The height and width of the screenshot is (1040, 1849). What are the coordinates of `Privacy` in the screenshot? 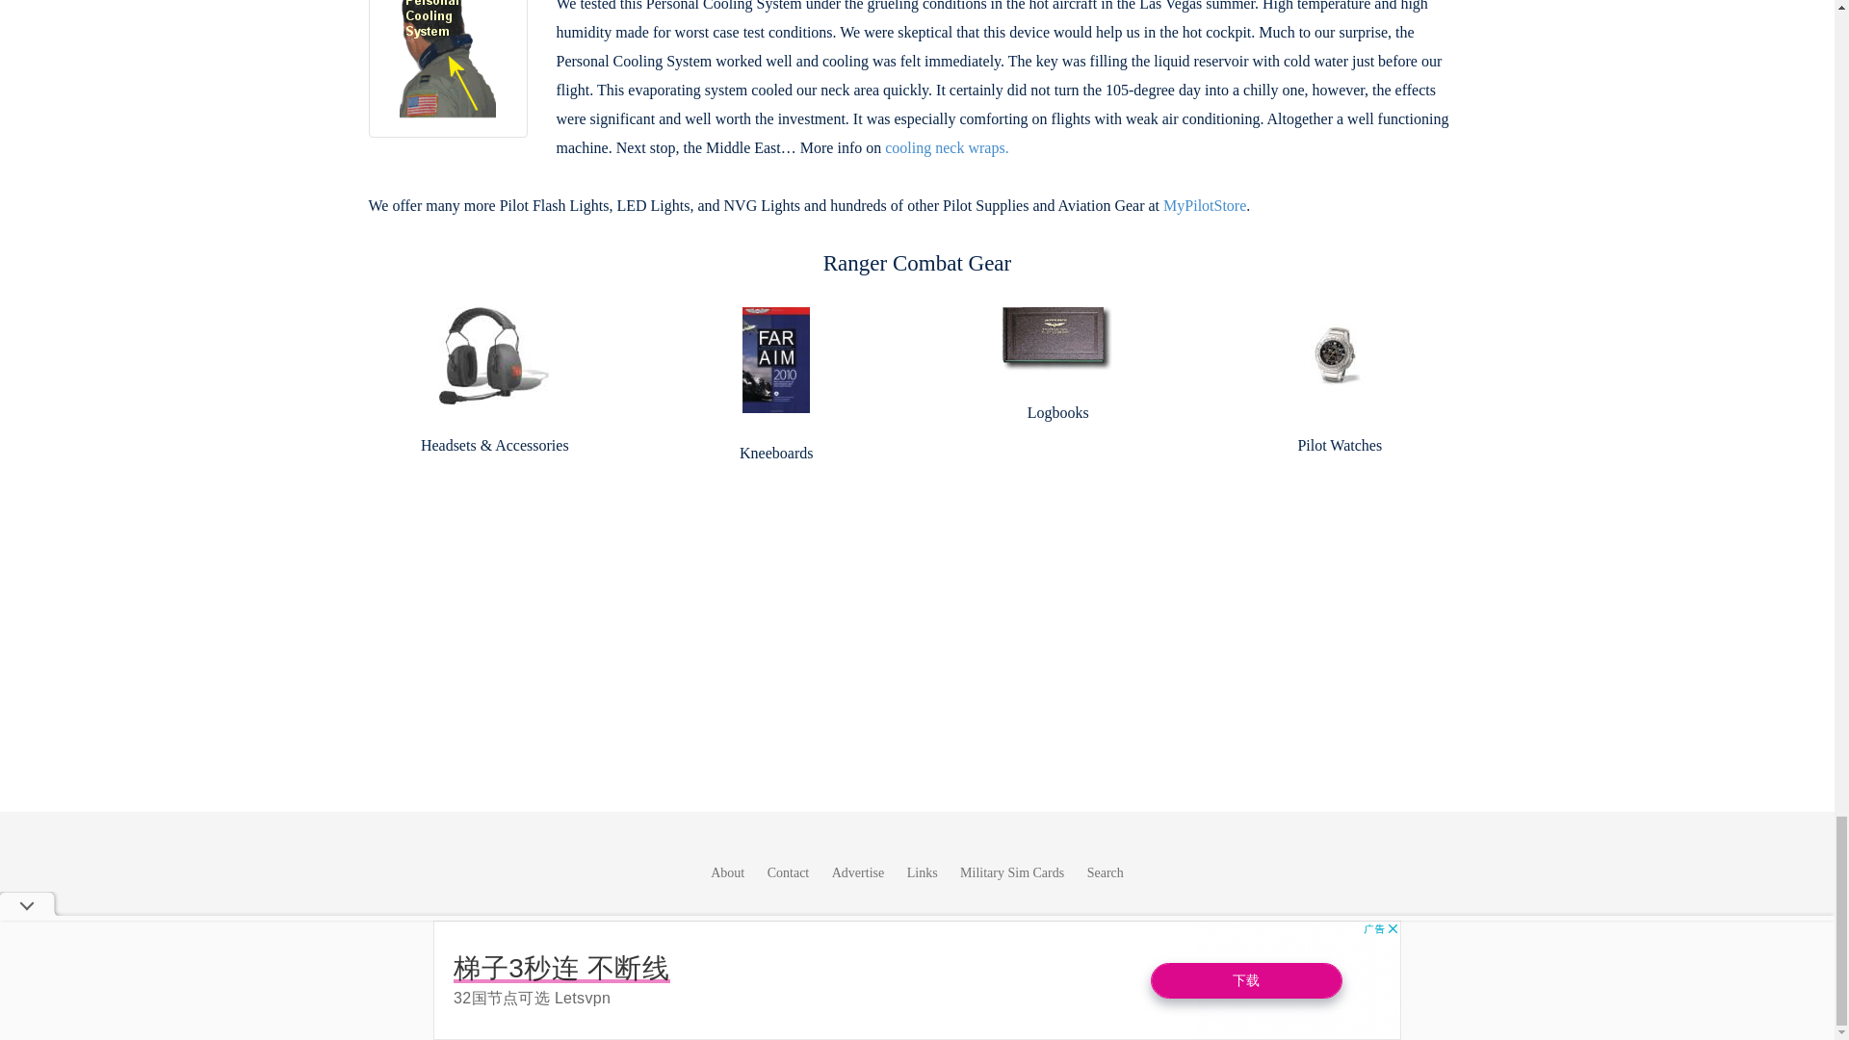 It's located at (558, 975).